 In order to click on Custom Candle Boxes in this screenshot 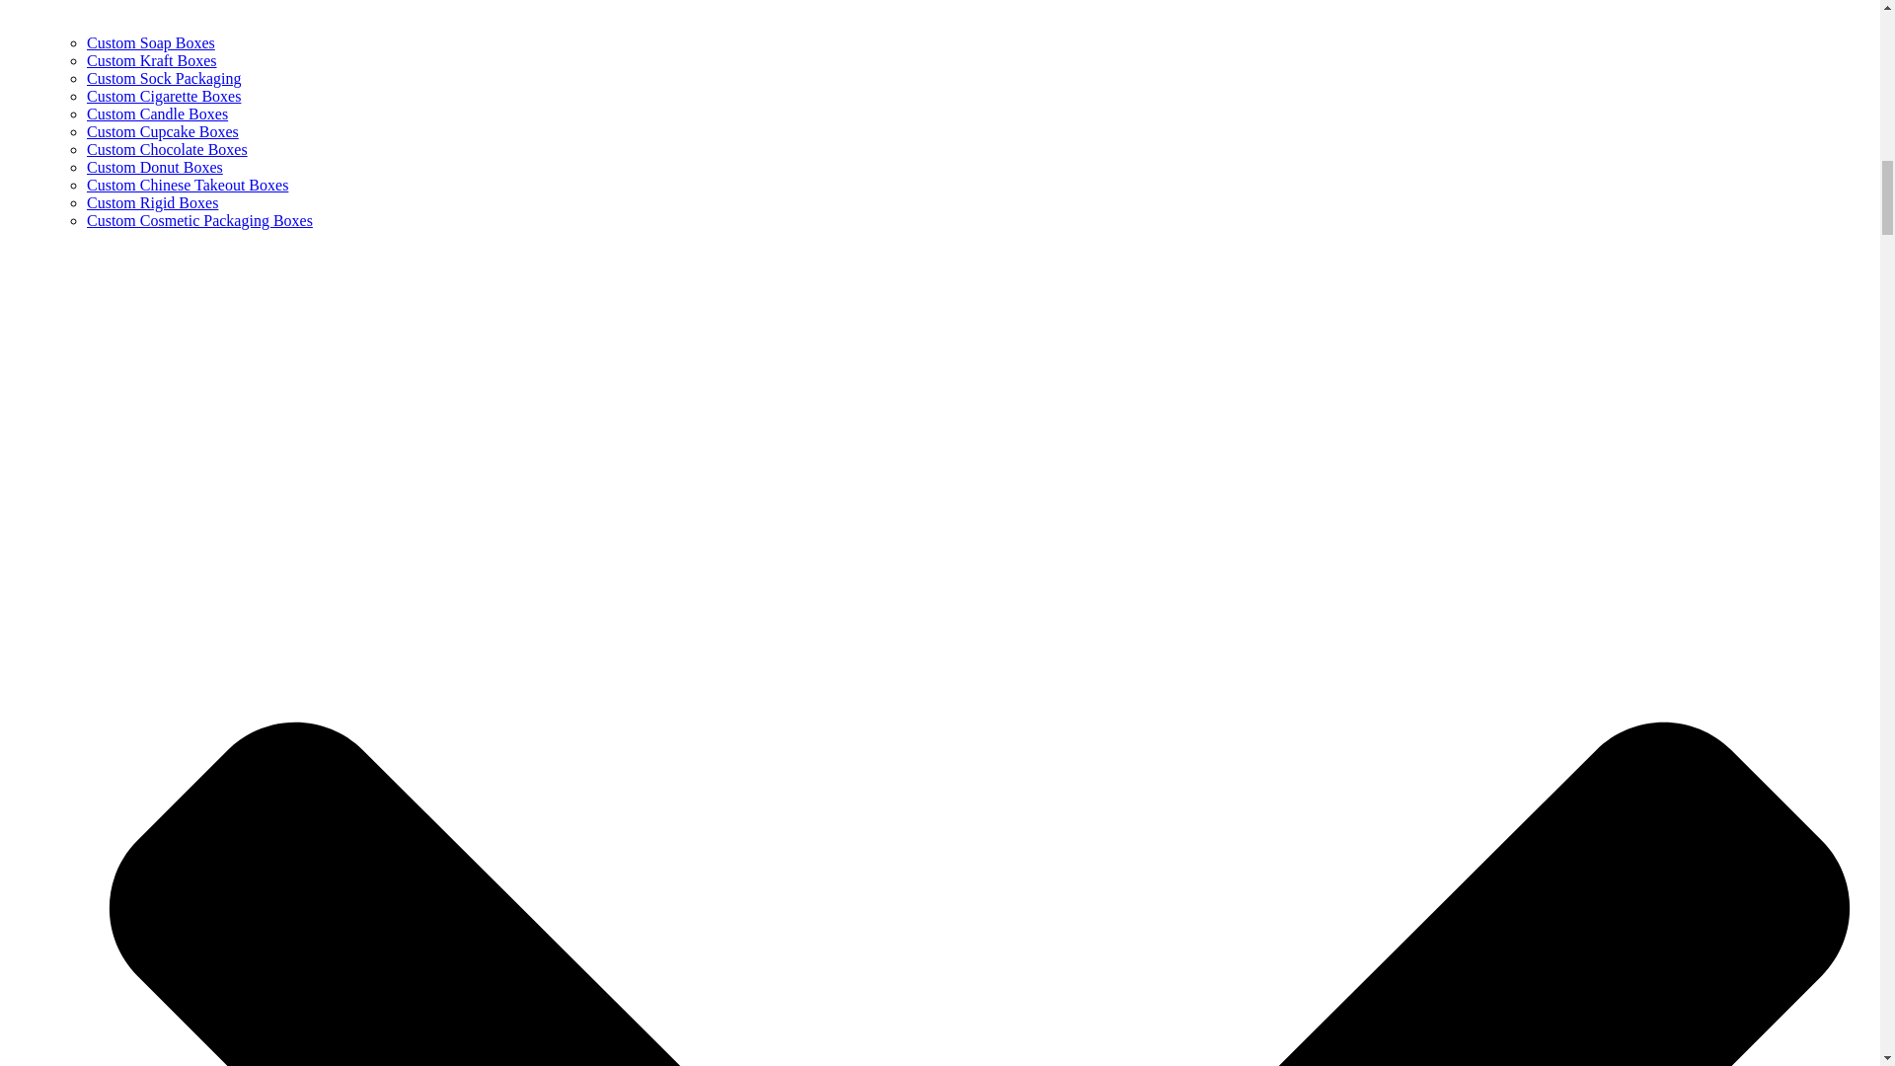, I will do `click(157, 114)`.